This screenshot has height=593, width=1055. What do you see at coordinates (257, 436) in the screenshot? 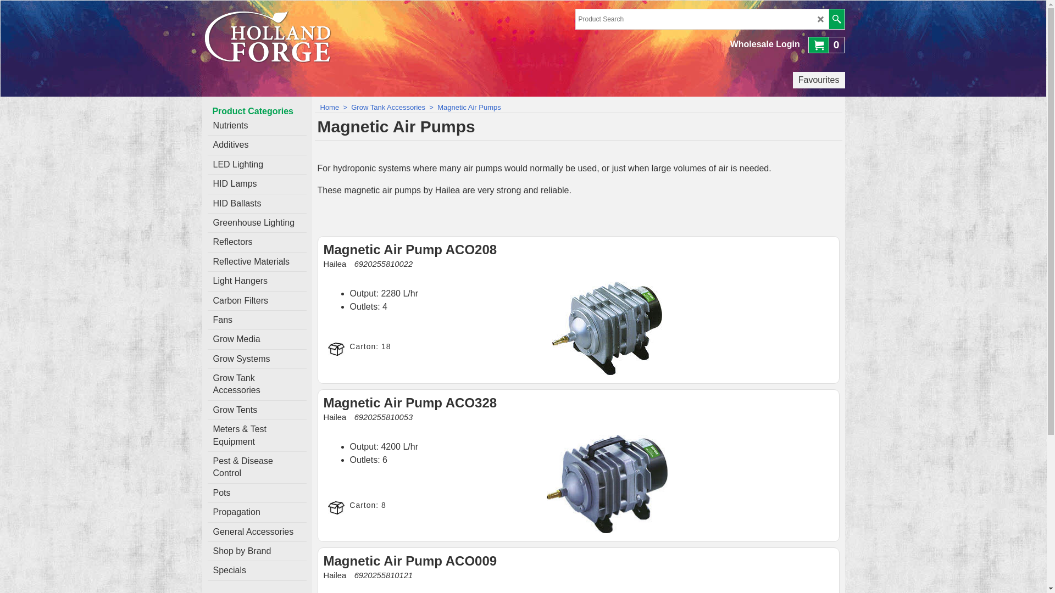
I see `Meters & Test Equipment` at bounding box center [257, 436].